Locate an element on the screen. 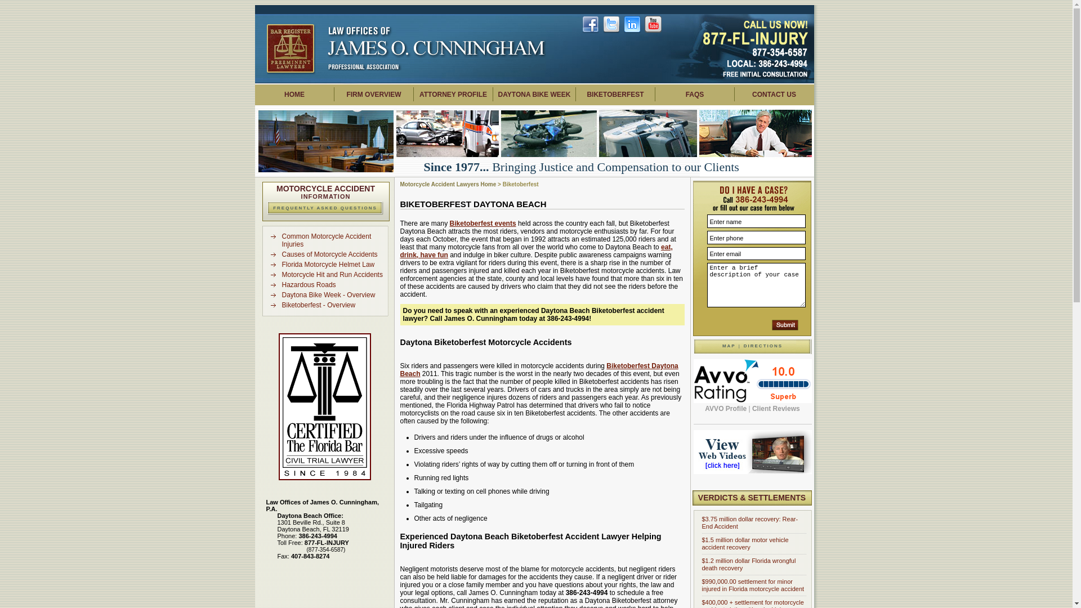 This screenshot has width=1081, height=608. DIRECTIONS is located at coordinates (763, 346).